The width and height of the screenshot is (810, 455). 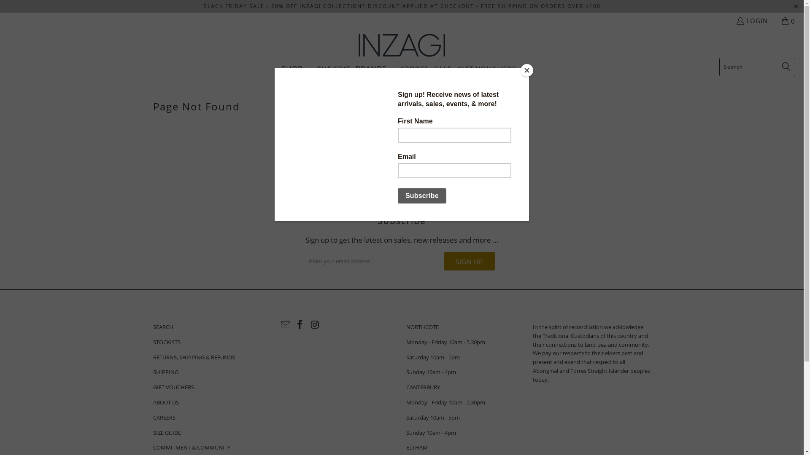 What do you see at coordinates (334, 69) in the screenshot?
I see `THE EDIT` at bounding box center [334, 69].